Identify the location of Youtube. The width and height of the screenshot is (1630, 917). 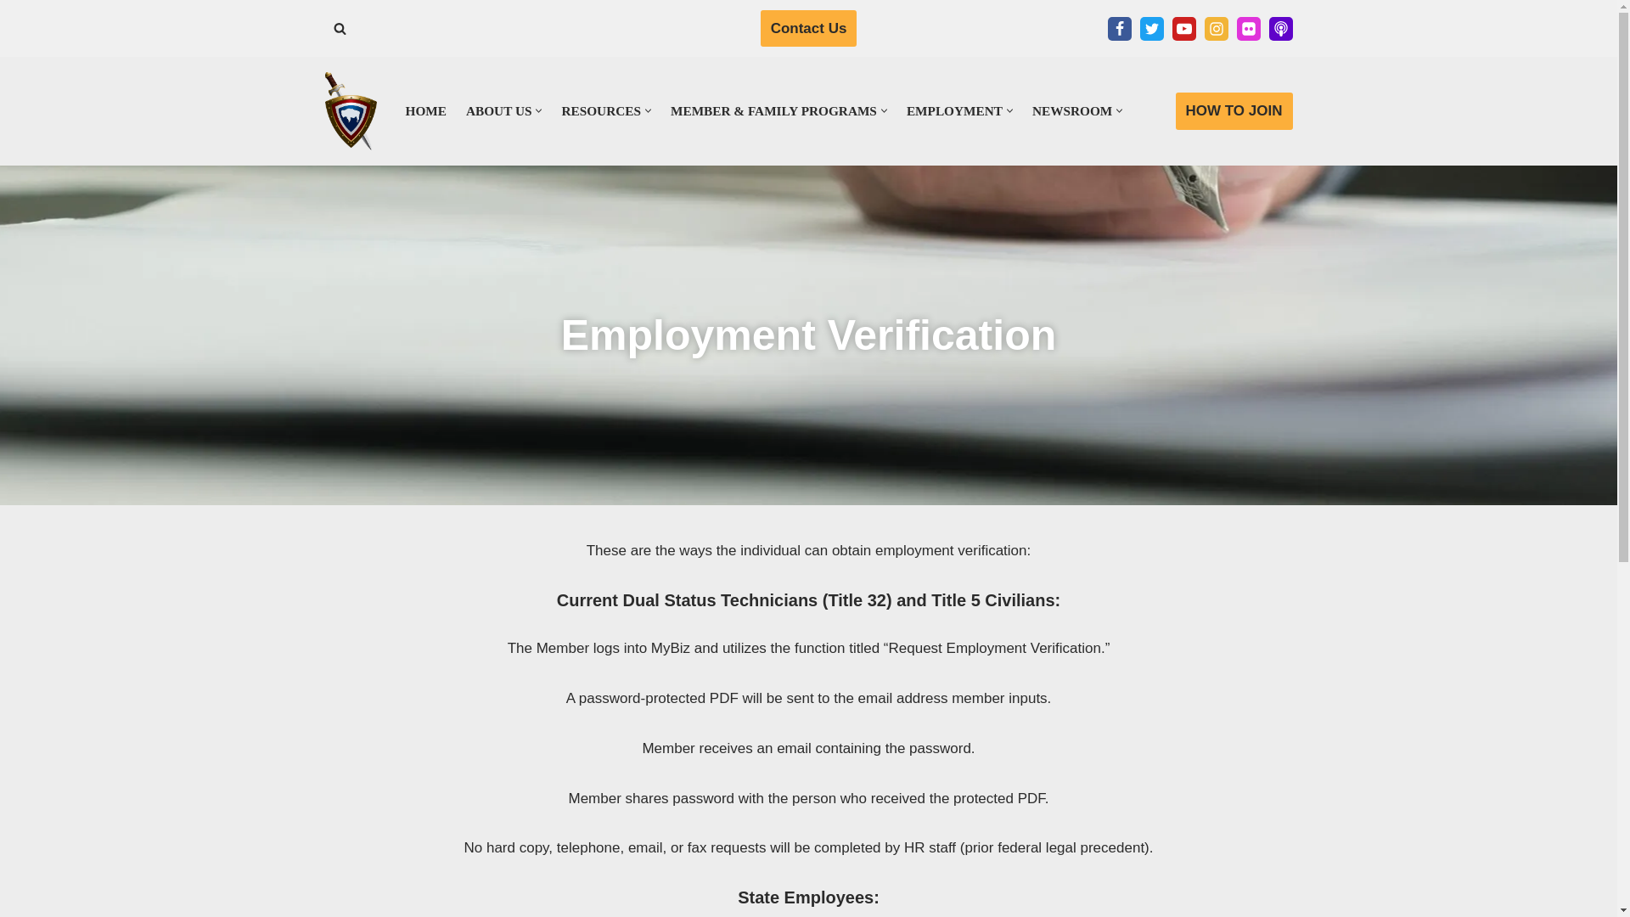
(1183, 29).